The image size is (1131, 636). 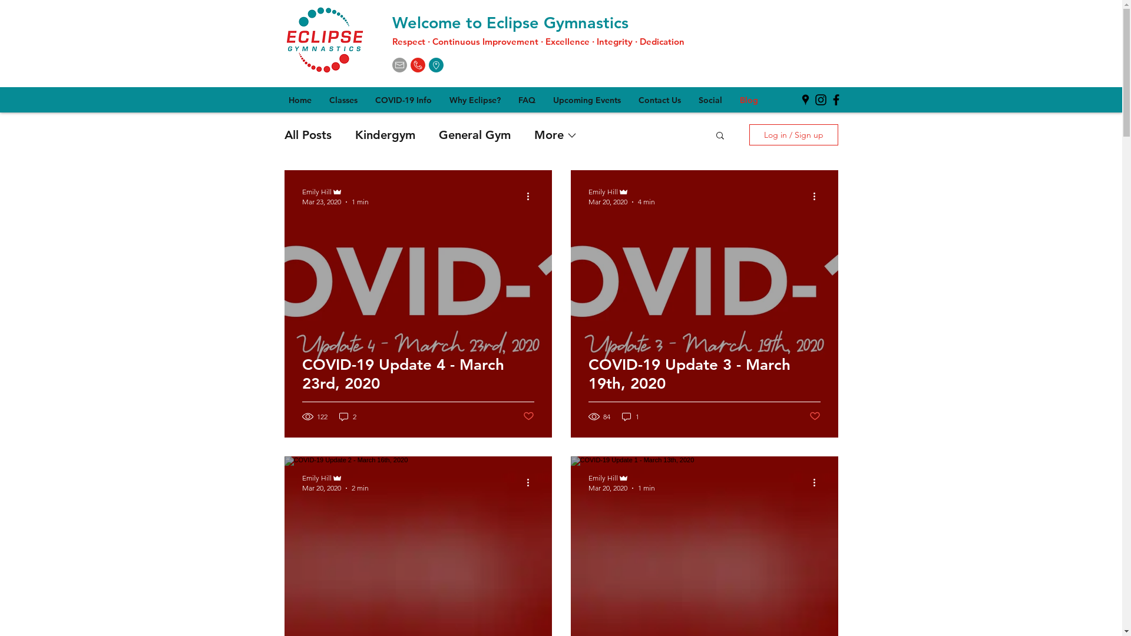 What do you see at coordinates (587, 100) in the screenshot?
I see `Upcoming Events` at bounding box center [587, 100].